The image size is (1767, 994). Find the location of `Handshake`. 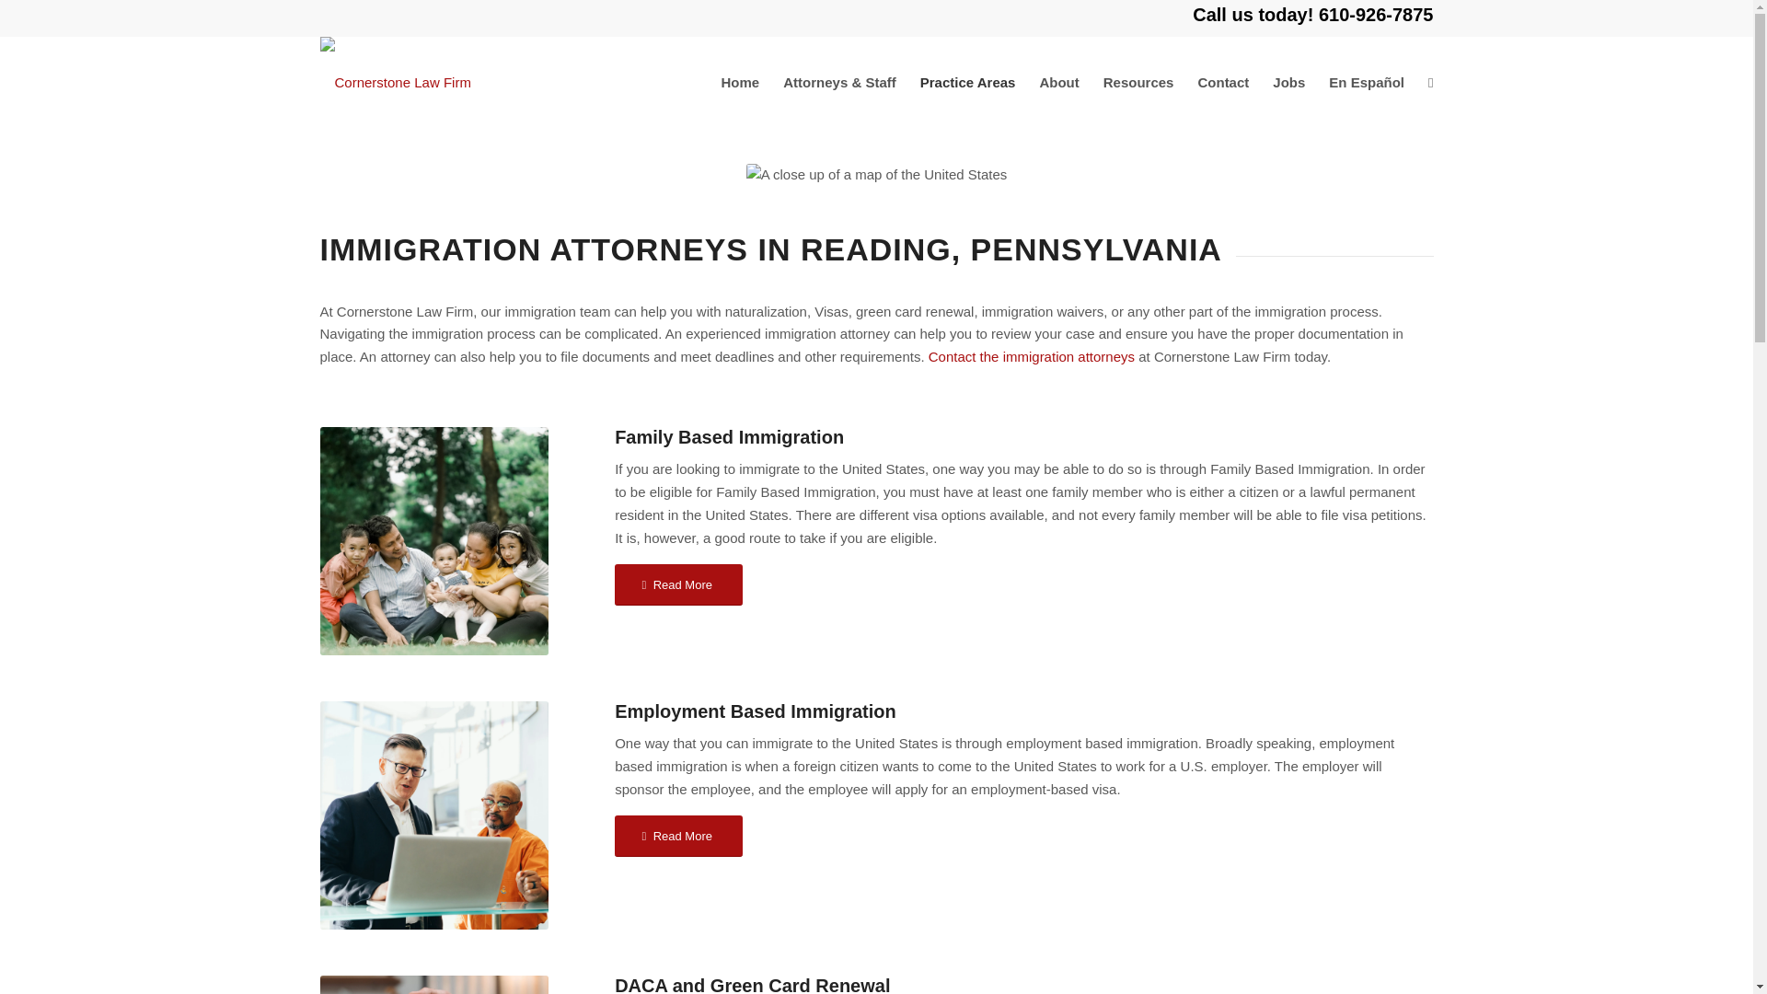

Handshake is located at coordinates (433, 985).